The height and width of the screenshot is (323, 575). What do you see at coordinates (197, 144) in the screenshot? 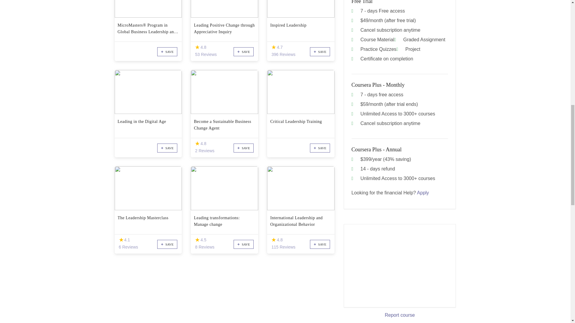
I see `4.8` at bounding box center [197, 144].